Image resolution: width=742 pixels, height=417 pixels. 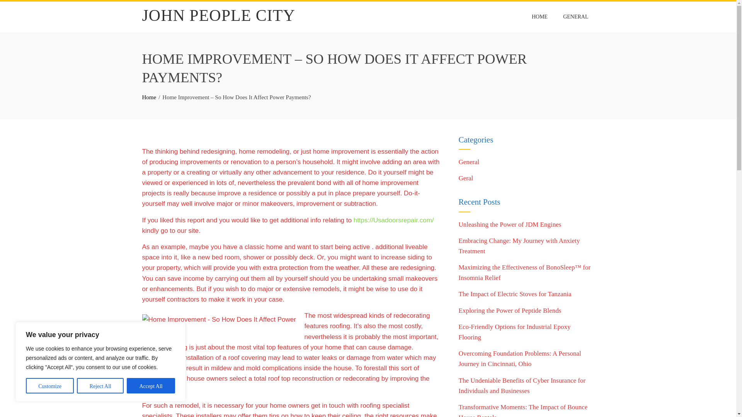 I want to click on Eco-Friendly Options for Industrial Epoxy Flooring, so click(x=514, y=332).